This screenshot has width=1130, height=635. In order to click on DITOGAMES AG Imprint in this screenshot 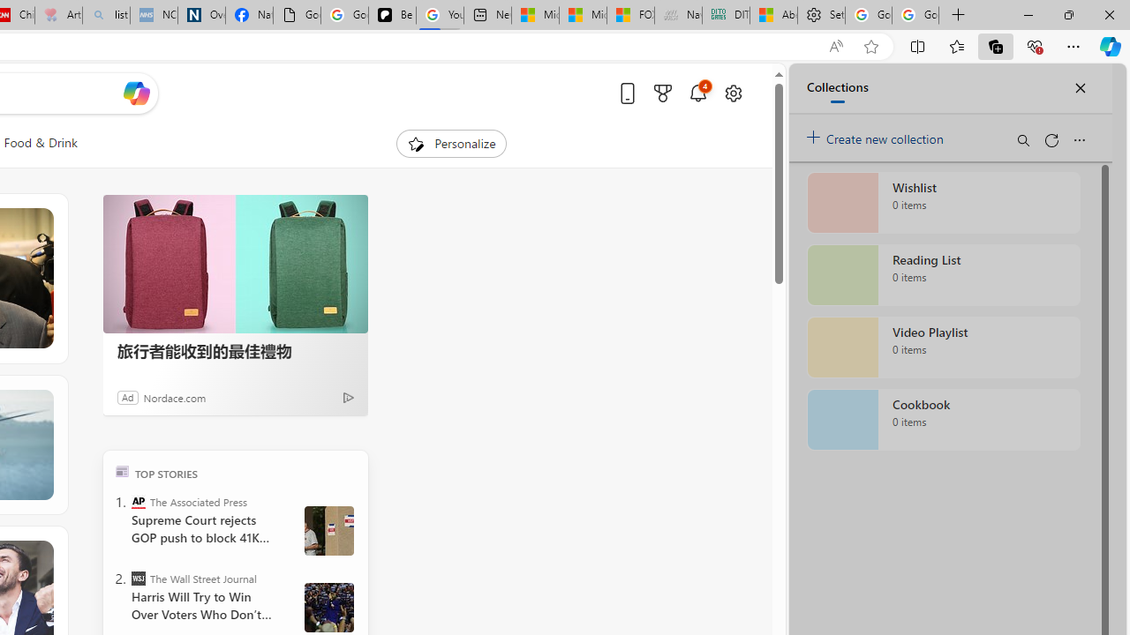, I will do `click(726, 16)`.